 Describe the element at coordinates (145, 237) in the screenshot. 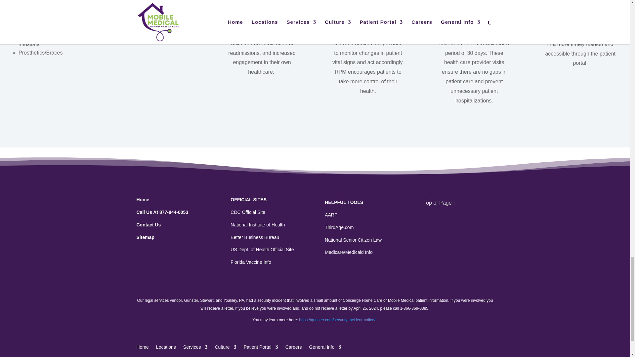

I see `Sitemap` at that location.